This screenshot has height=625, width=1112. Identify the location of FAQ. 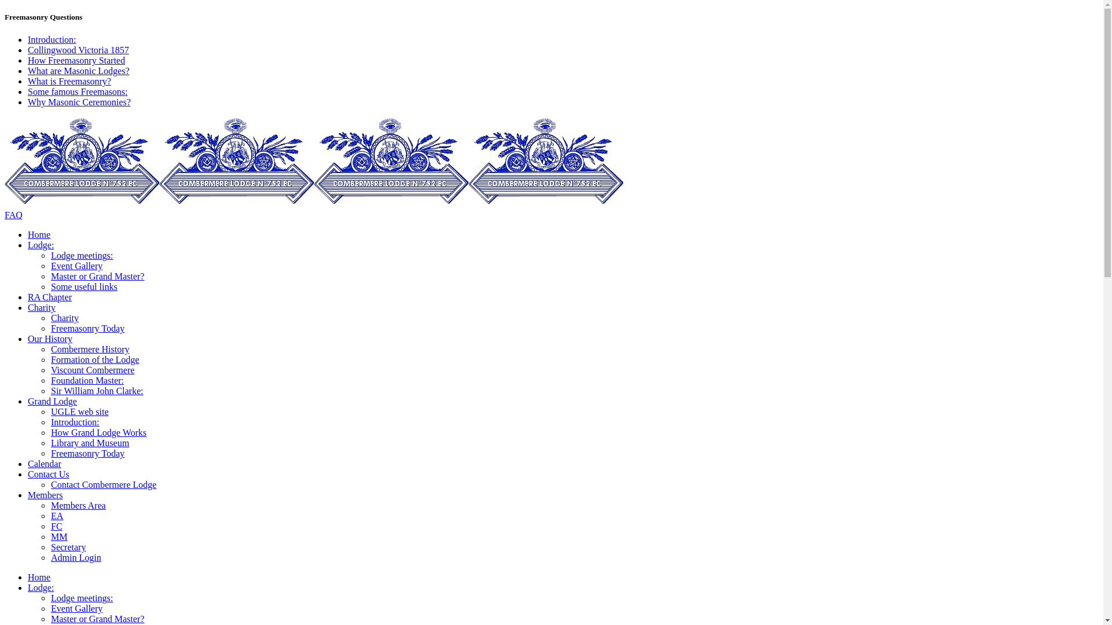
(551, 215).